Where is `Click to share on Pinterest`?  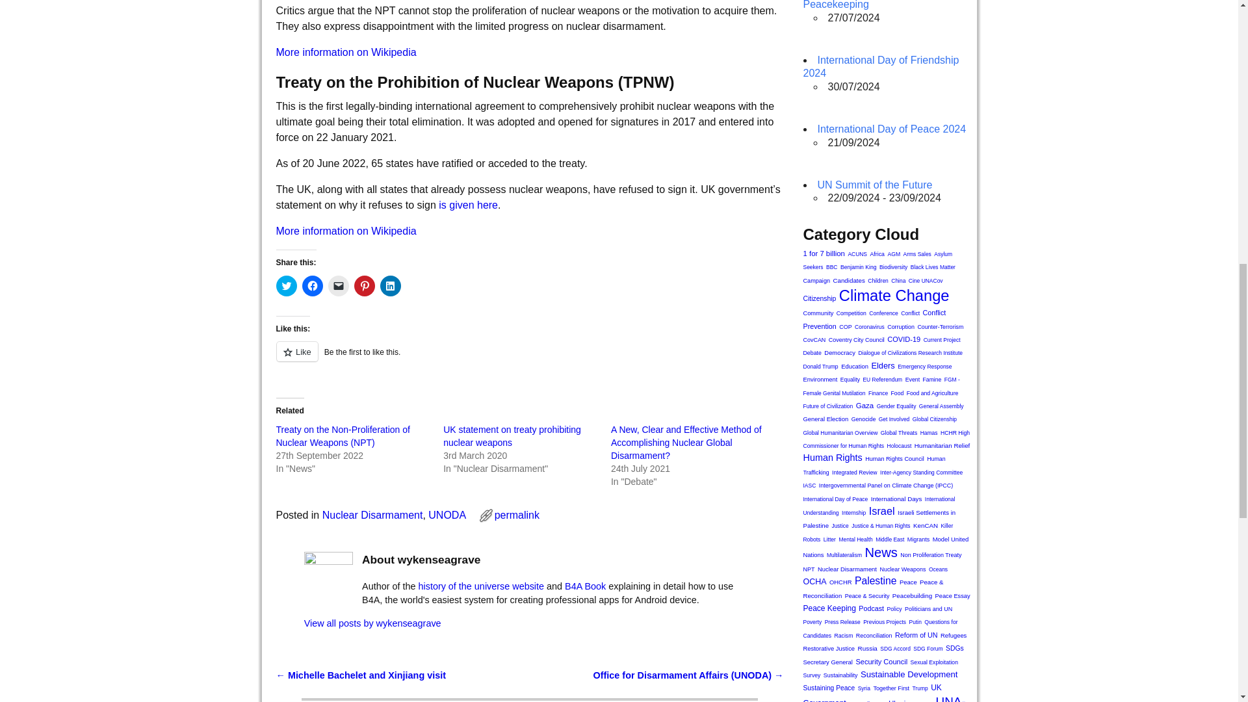
Click to share on Pinterest is located at coordinates (364, 286).